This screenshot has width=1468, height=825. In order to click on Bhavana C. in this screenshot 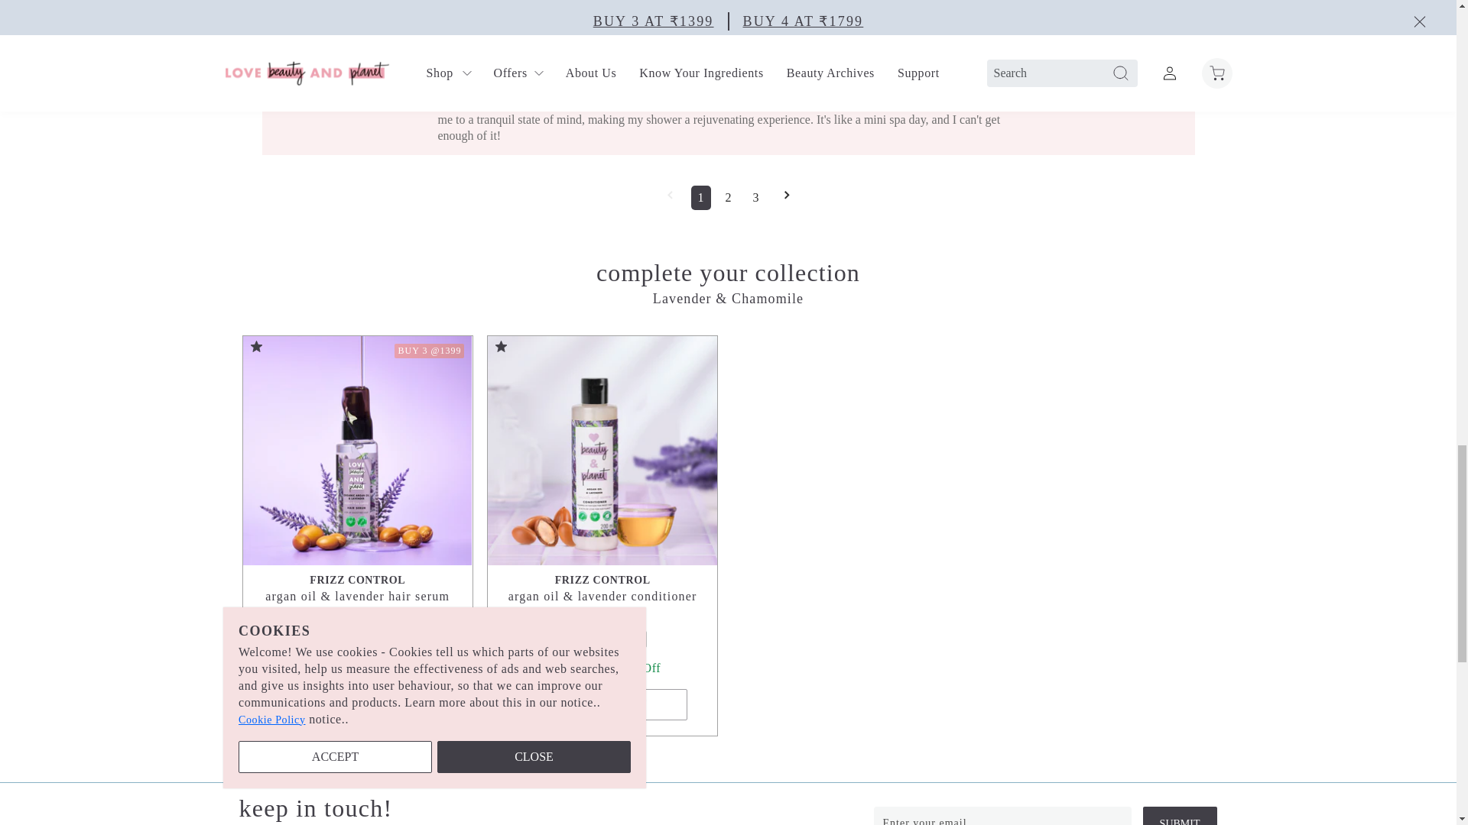, I will do `click(343, 87)`.